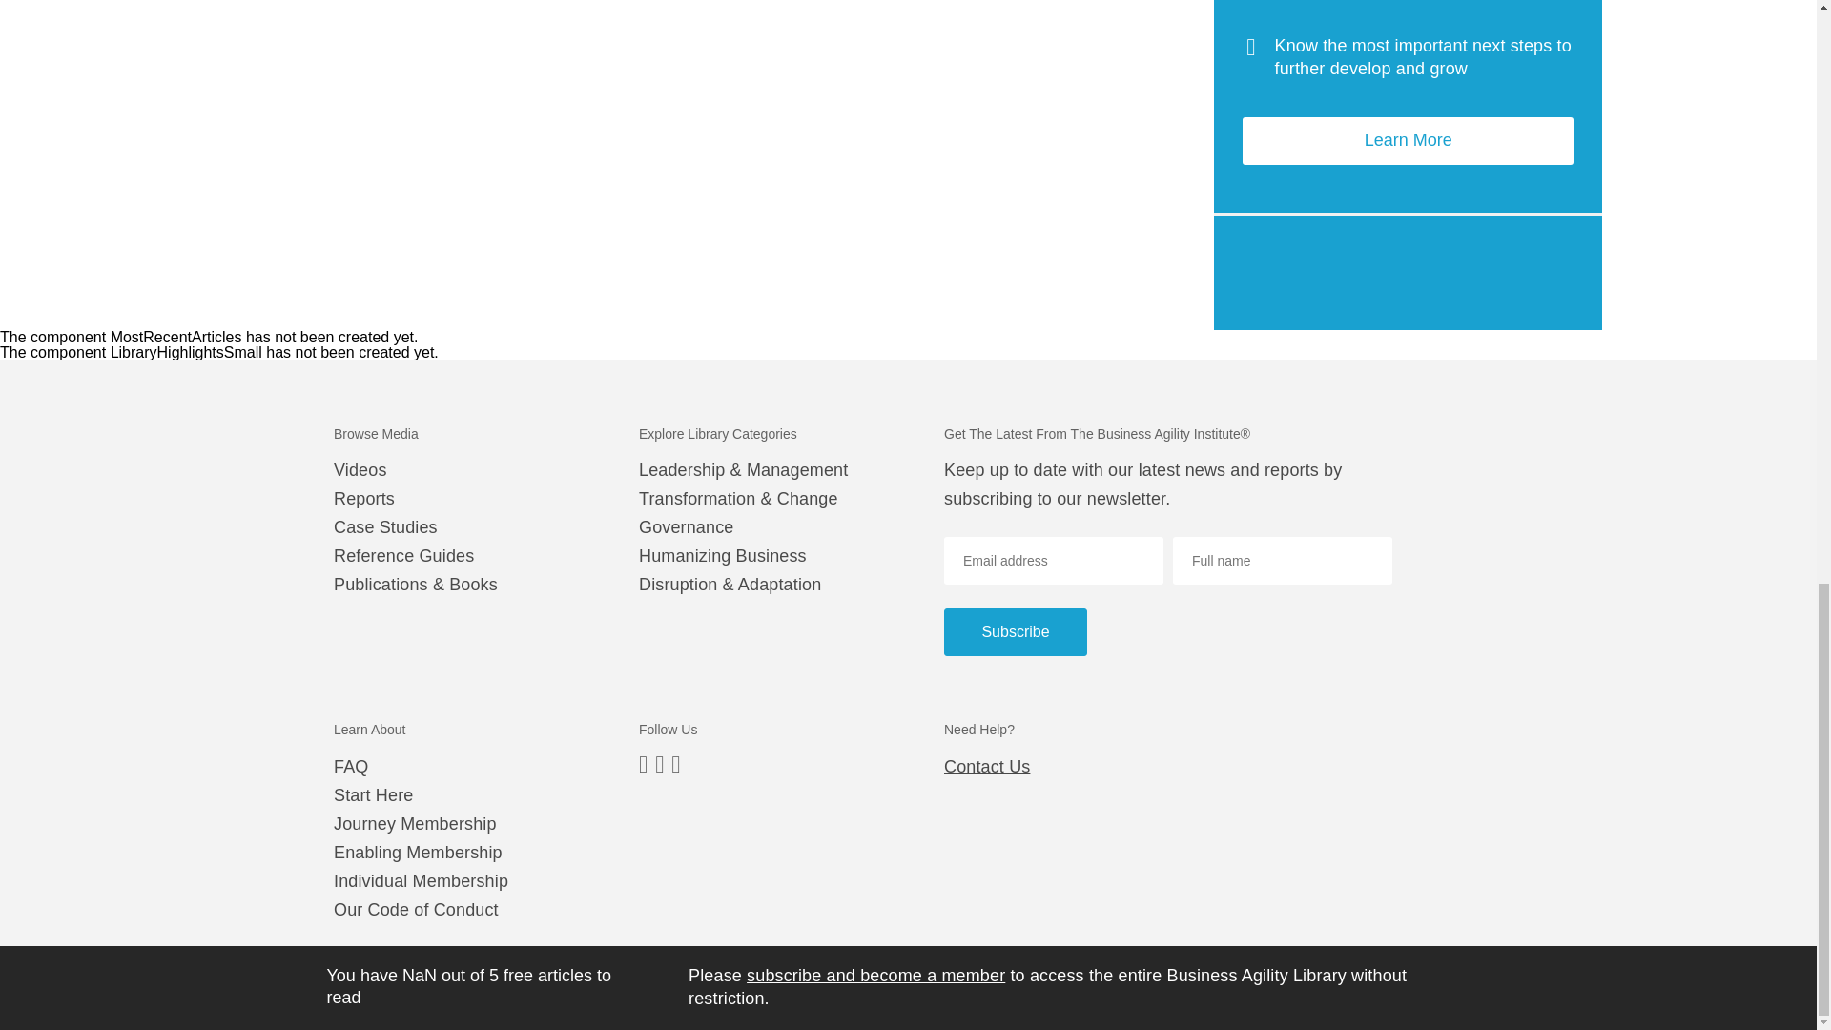  I want to click on Reports, so click(364, 498).